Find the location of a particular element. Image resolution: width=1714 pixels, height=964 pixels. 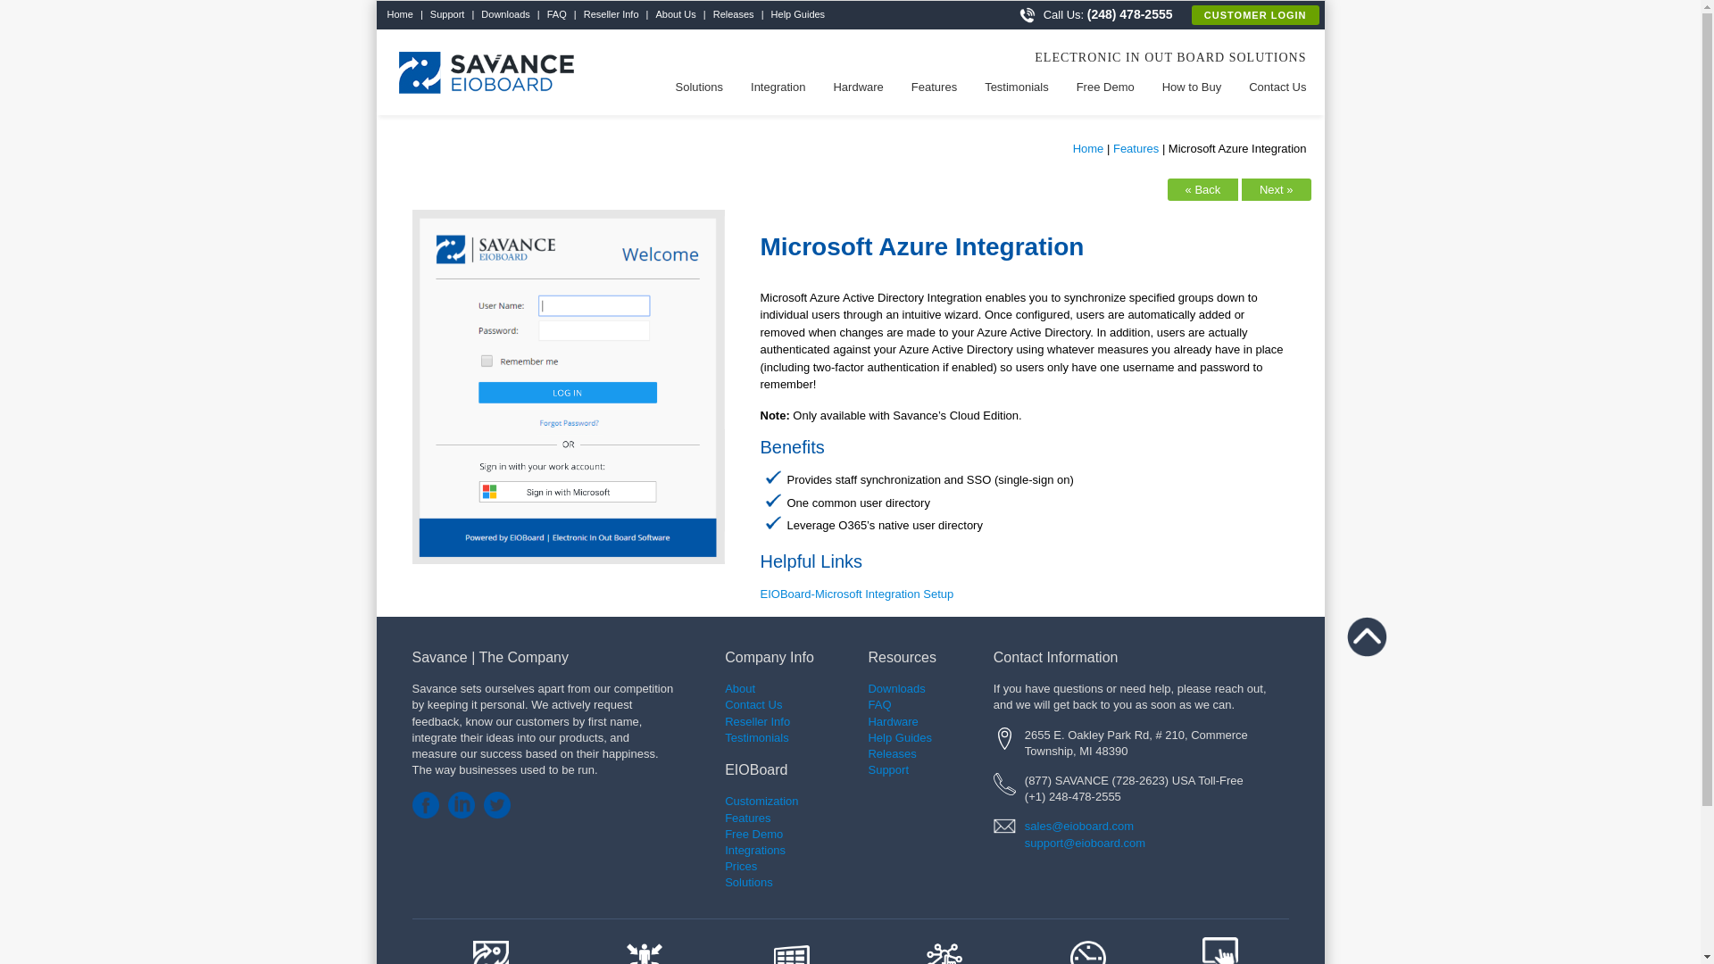

Reseller Info is located at coordinates (757, 721).